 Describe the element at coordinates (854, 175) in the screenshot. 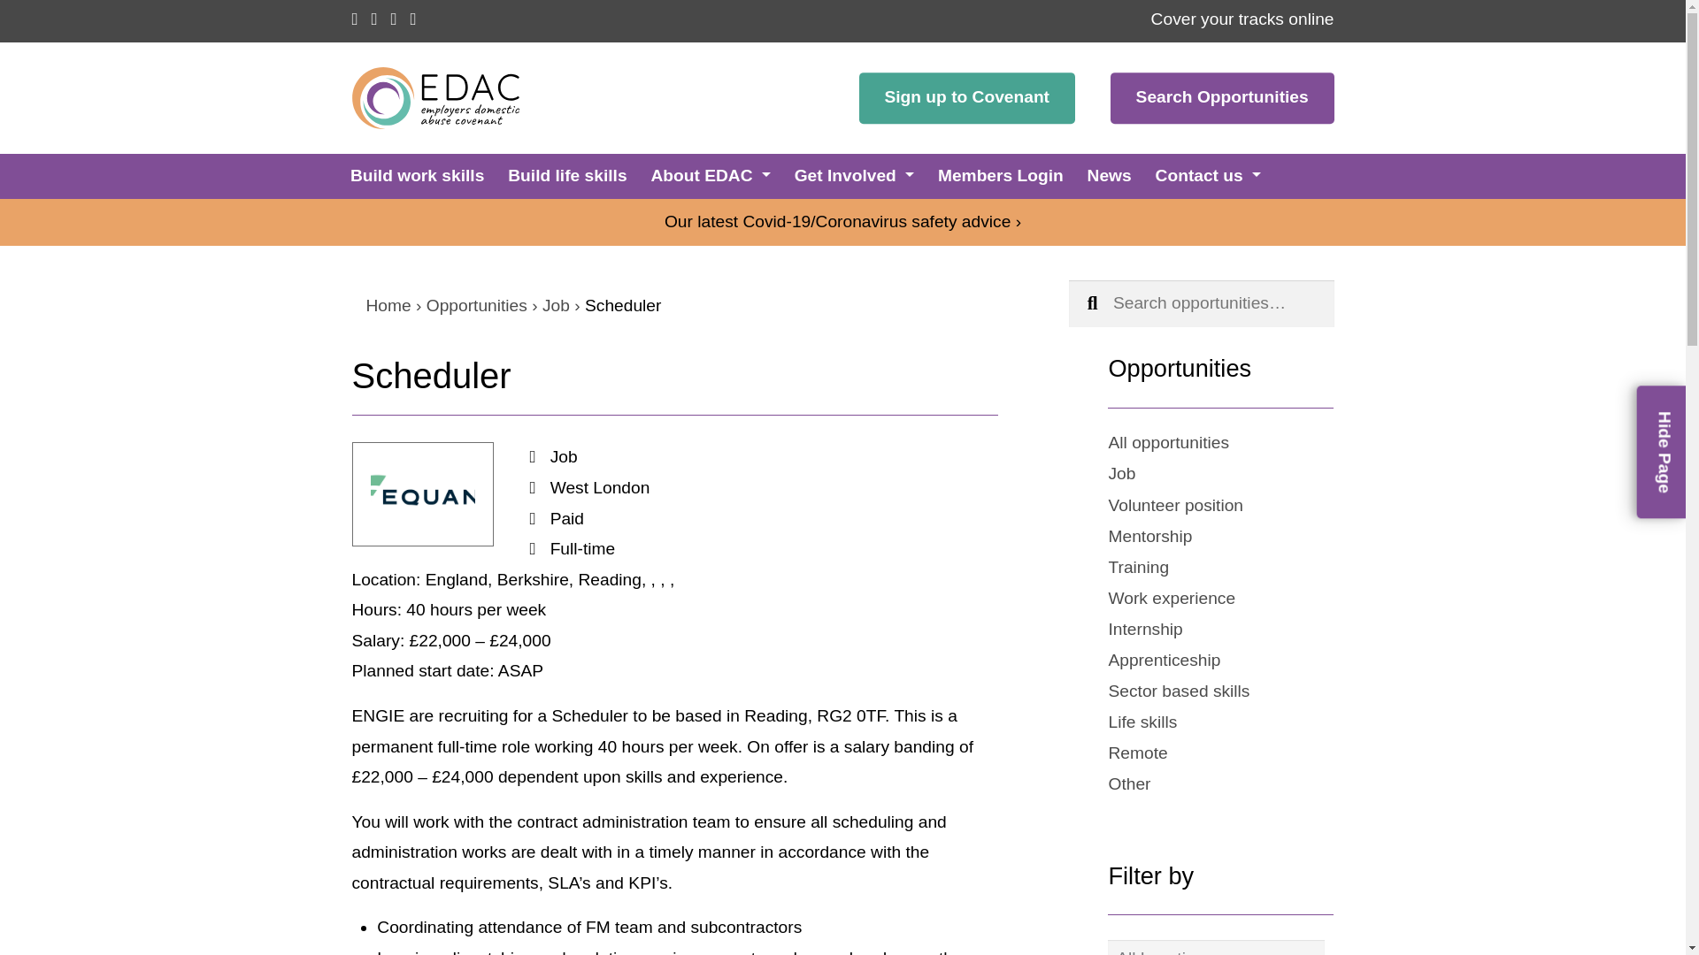

I see `Get Involved` at that location.